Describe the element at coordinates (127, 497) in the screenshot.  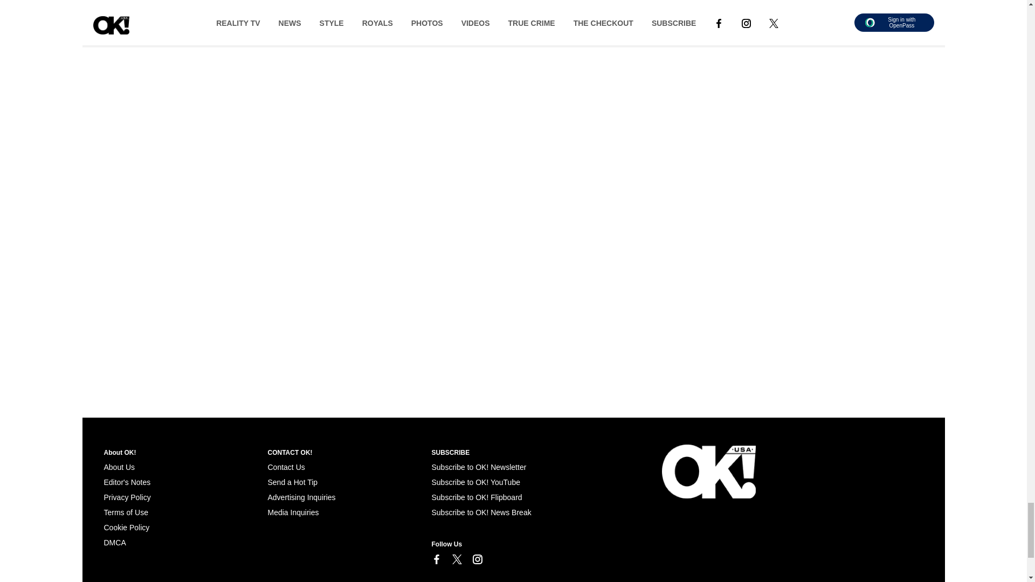
I see `Privacy Policy` at that location.